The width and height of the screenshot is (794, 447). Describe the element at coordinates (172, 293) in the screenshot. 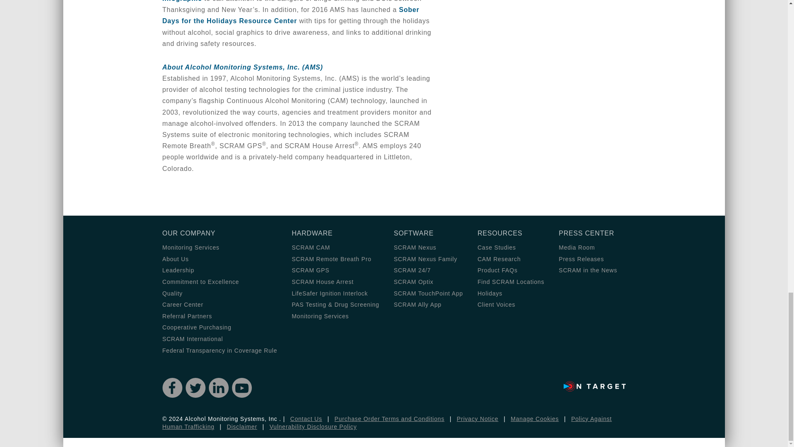

I see `Quality` at that location.